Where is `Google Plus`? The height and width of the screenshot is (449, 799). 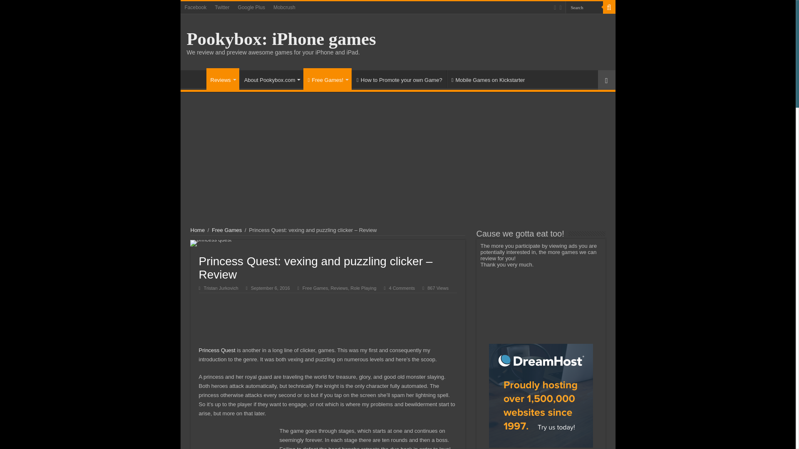 Google Plus is located at coordinates (251, 7).